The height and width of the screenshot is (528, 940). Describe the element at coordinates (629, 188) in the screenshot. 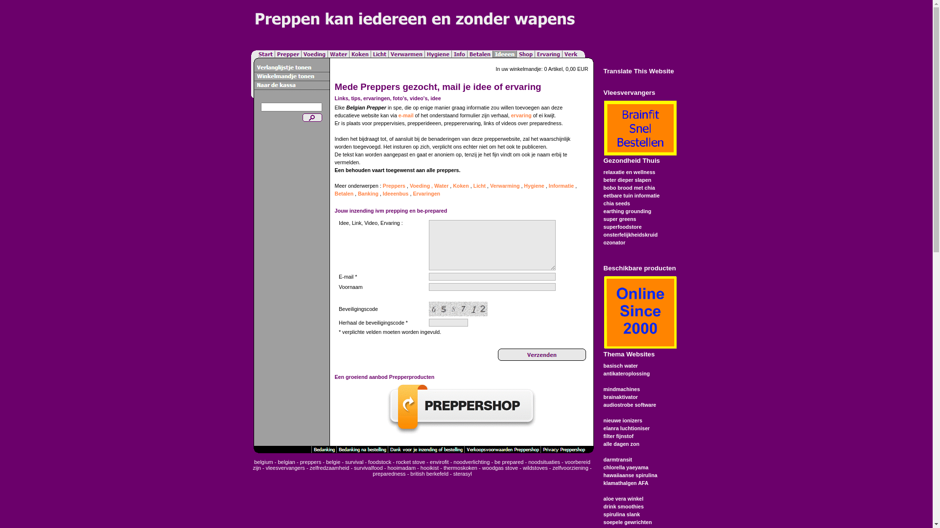

I see `bobo brood met chia` at that location.